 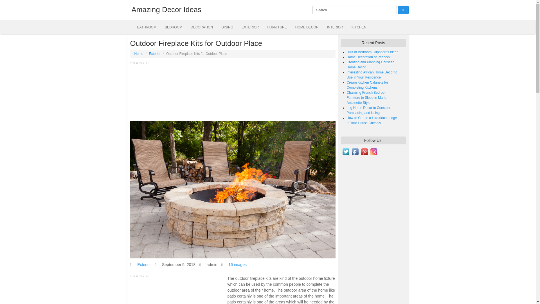 I want to click on Advertisement, so click(x=233, y=91).